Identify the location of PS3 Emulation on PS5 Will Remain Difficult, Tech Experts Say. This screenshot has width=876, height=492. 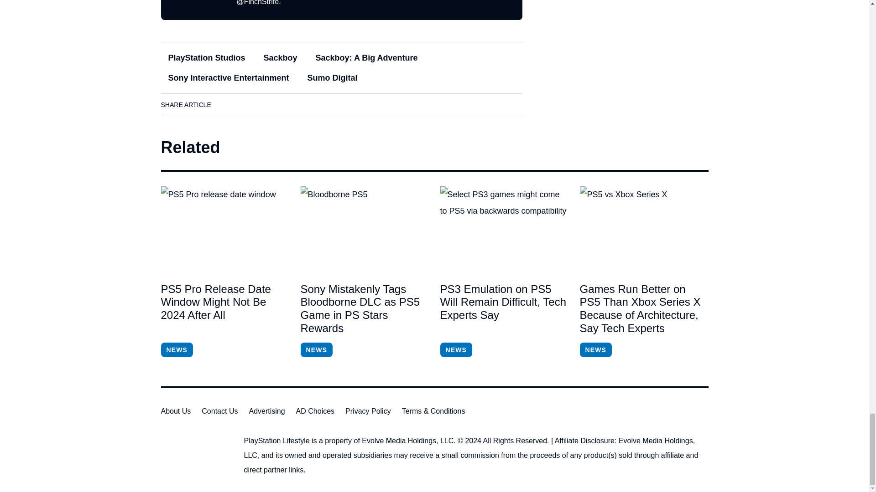
(504, 229).